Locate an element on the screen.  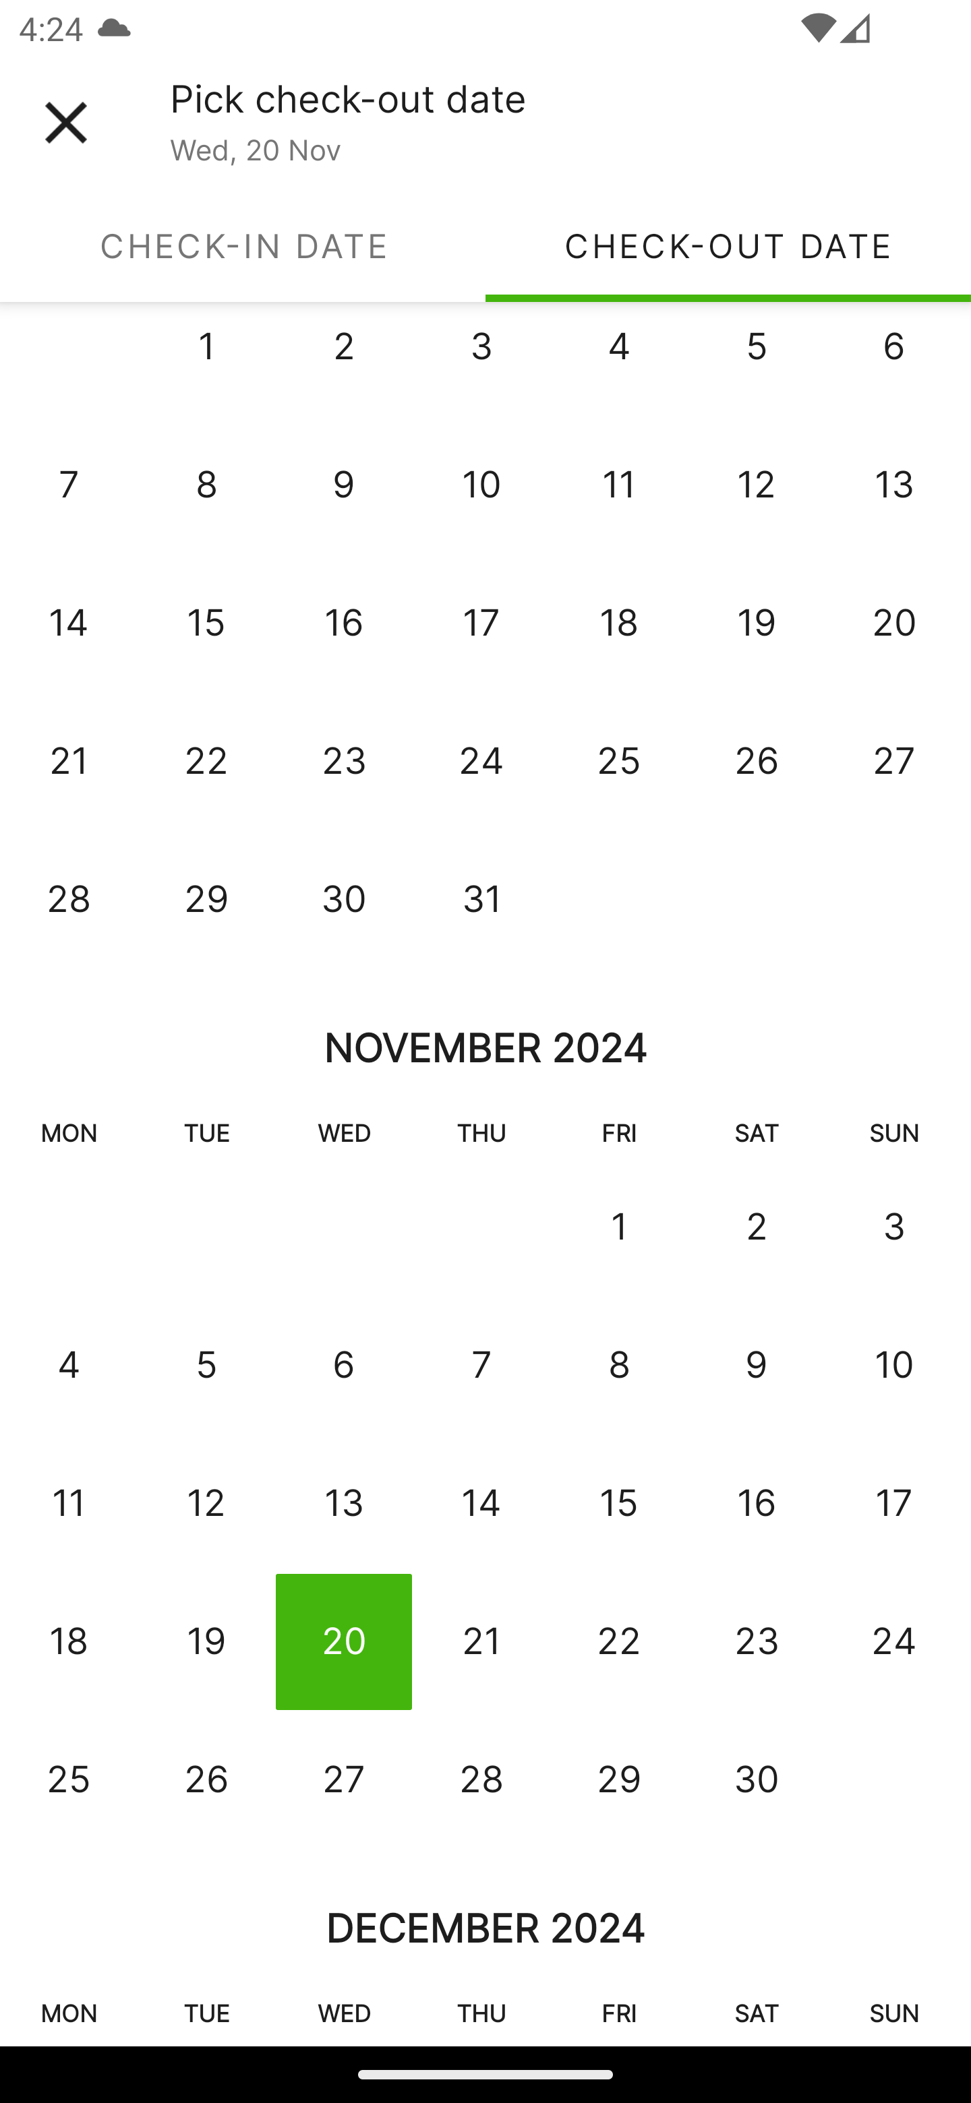
Check-in Date CHECK-IN DATE is located at coordinates (243, 245).